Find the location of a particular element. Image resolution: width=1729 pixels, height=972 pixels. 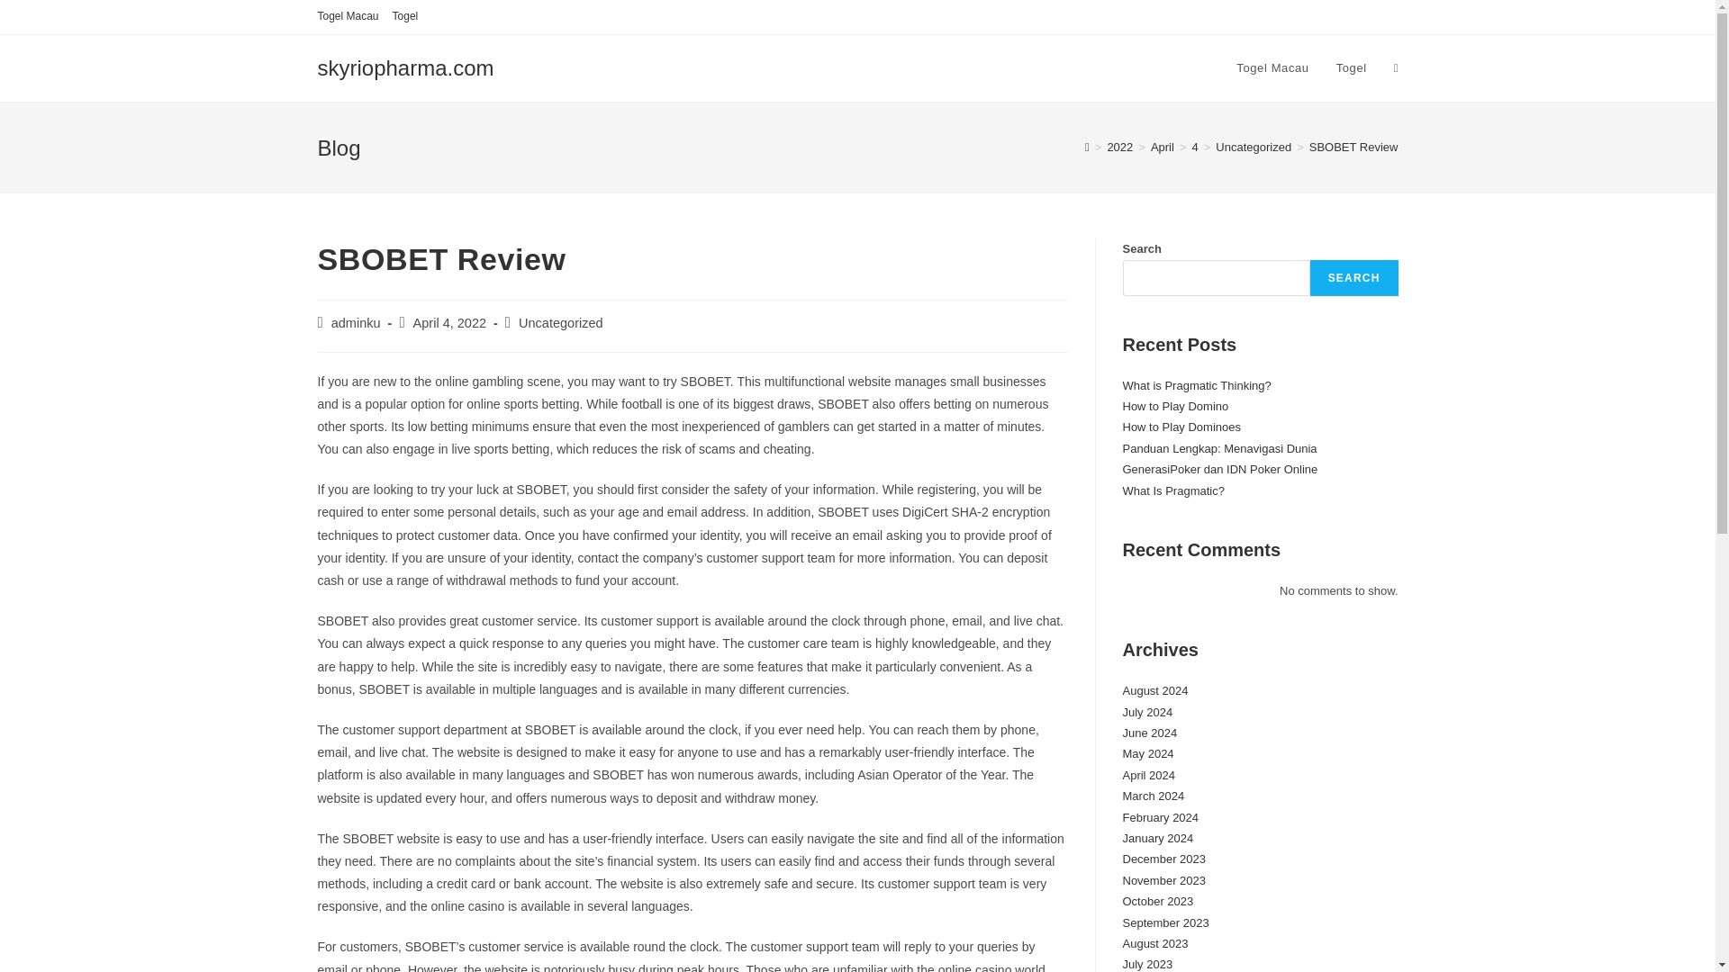

Uncategorized is located at coordinates (561, 323).